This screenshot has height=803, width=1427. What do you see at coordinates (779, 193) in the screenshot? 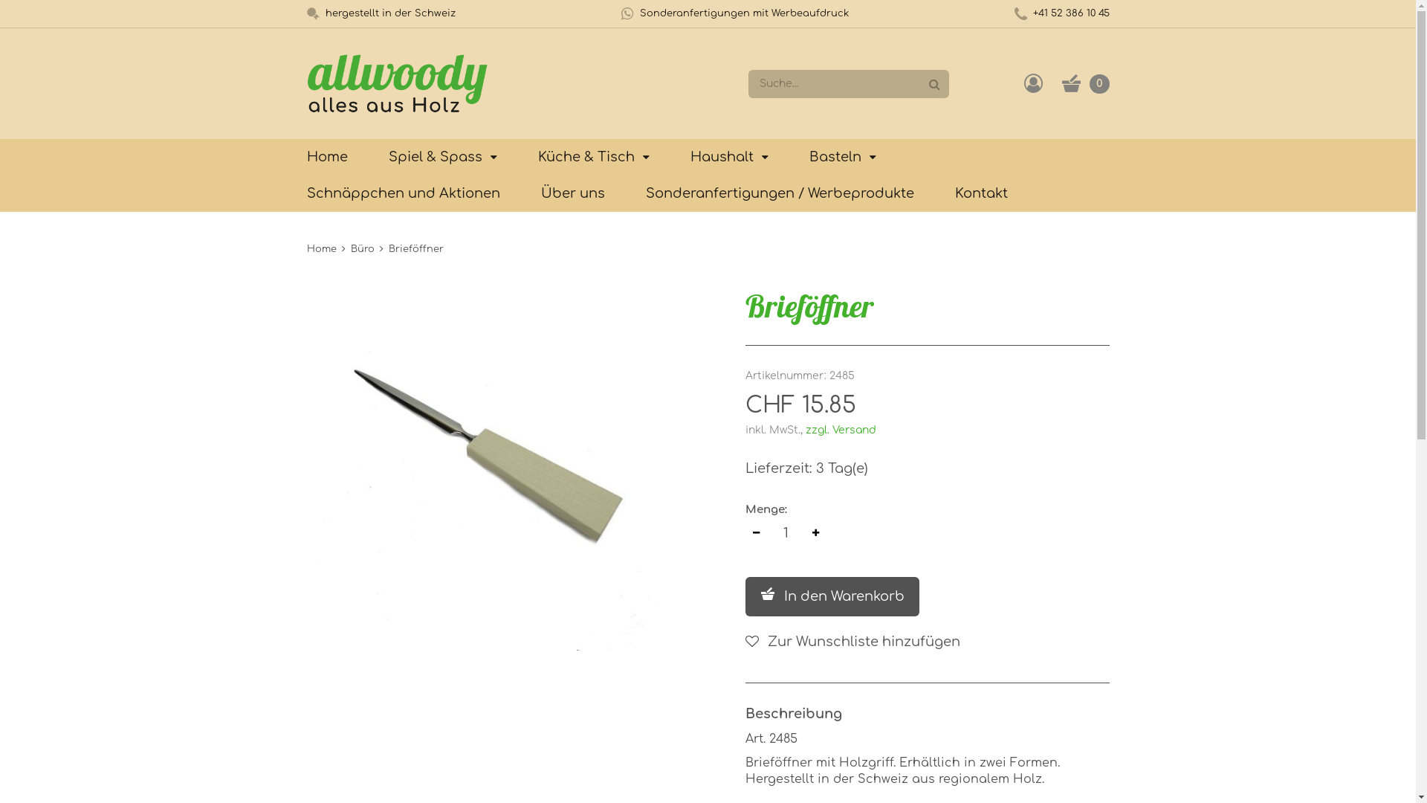
I see `Sonderanfertigungen / Werbeprodukte` at bounding box center [779, 193].